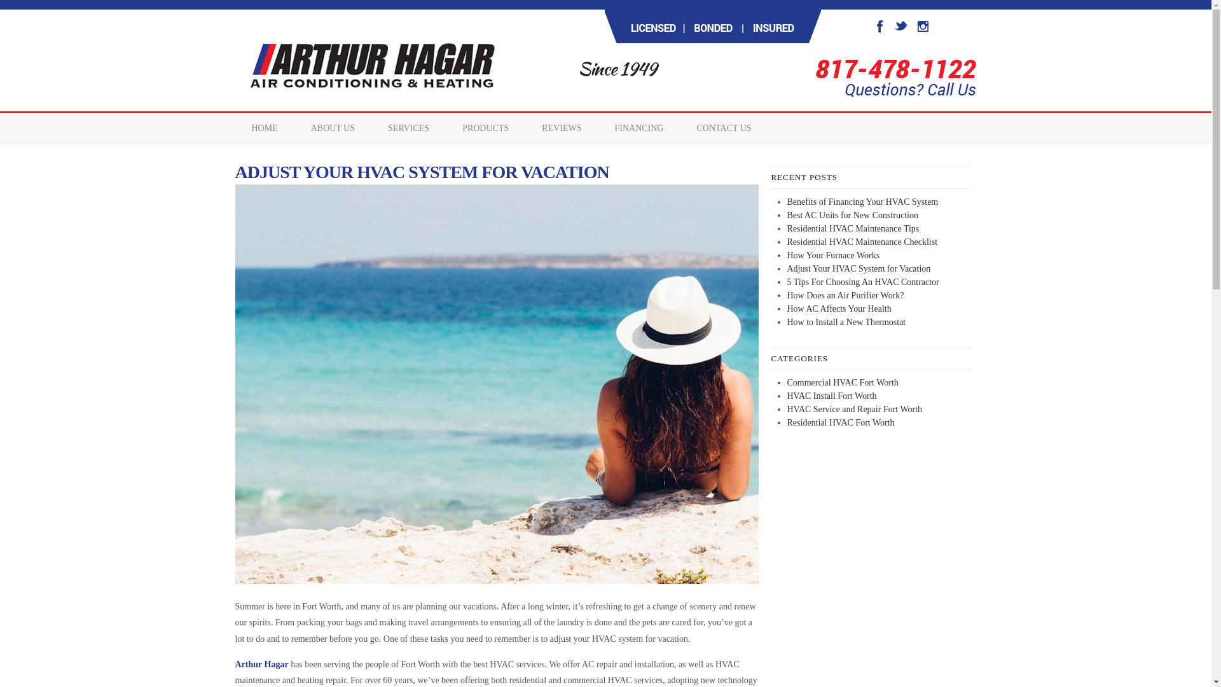 The width and height of the screenshot is (1221, 687). What do you see at coordinates (724, 128) in the screenshot?
I see `CONTACT US` at bounding box center [724, 128].